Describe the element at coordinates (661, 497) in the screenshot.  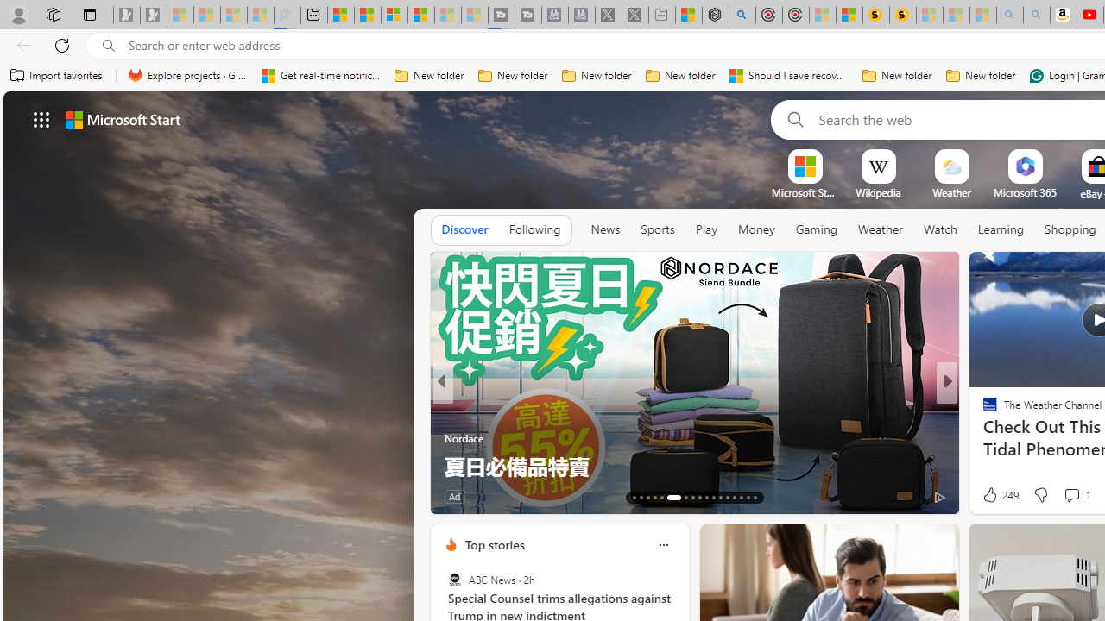
I see `AutomationID: tab-17` at that location.